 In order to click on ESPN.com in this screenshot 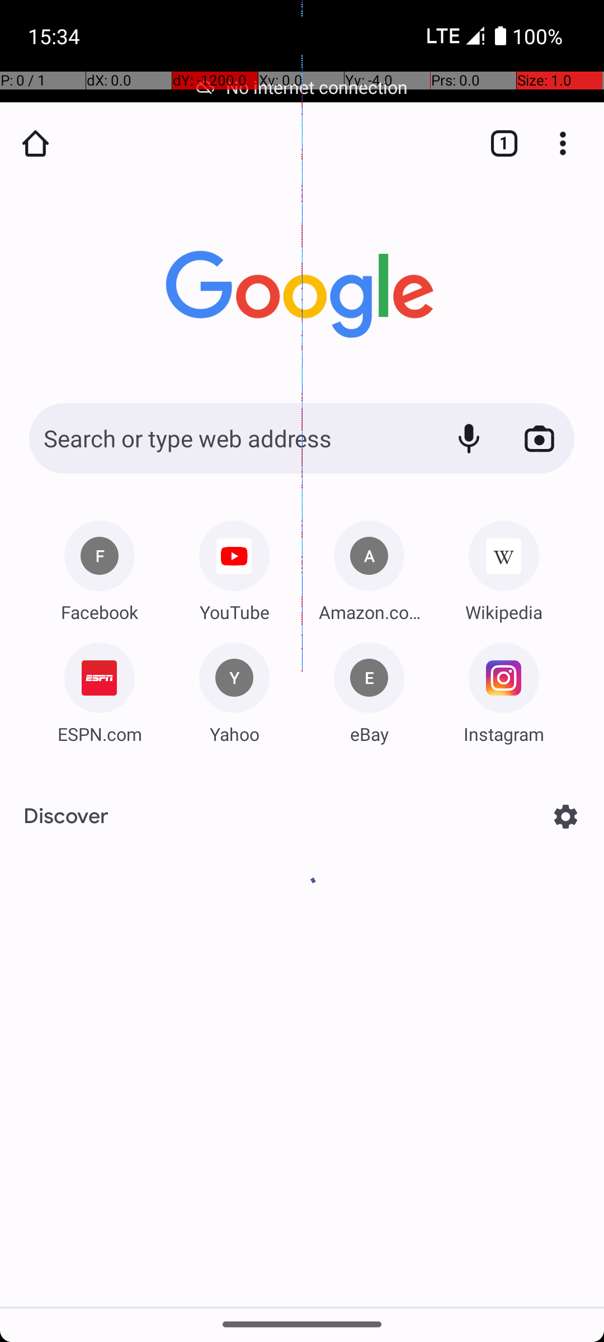, I will do `click(100, 734)`.